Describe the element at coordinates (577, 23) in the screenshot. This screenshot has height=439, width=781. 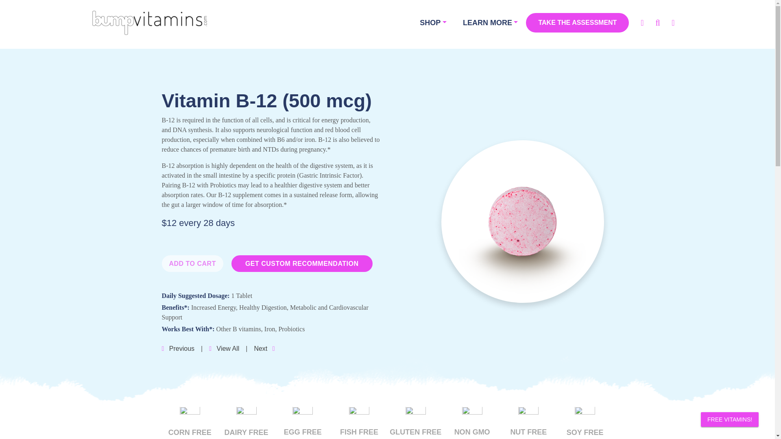
I see `TAKE THE ASSESSMENT` at that location.